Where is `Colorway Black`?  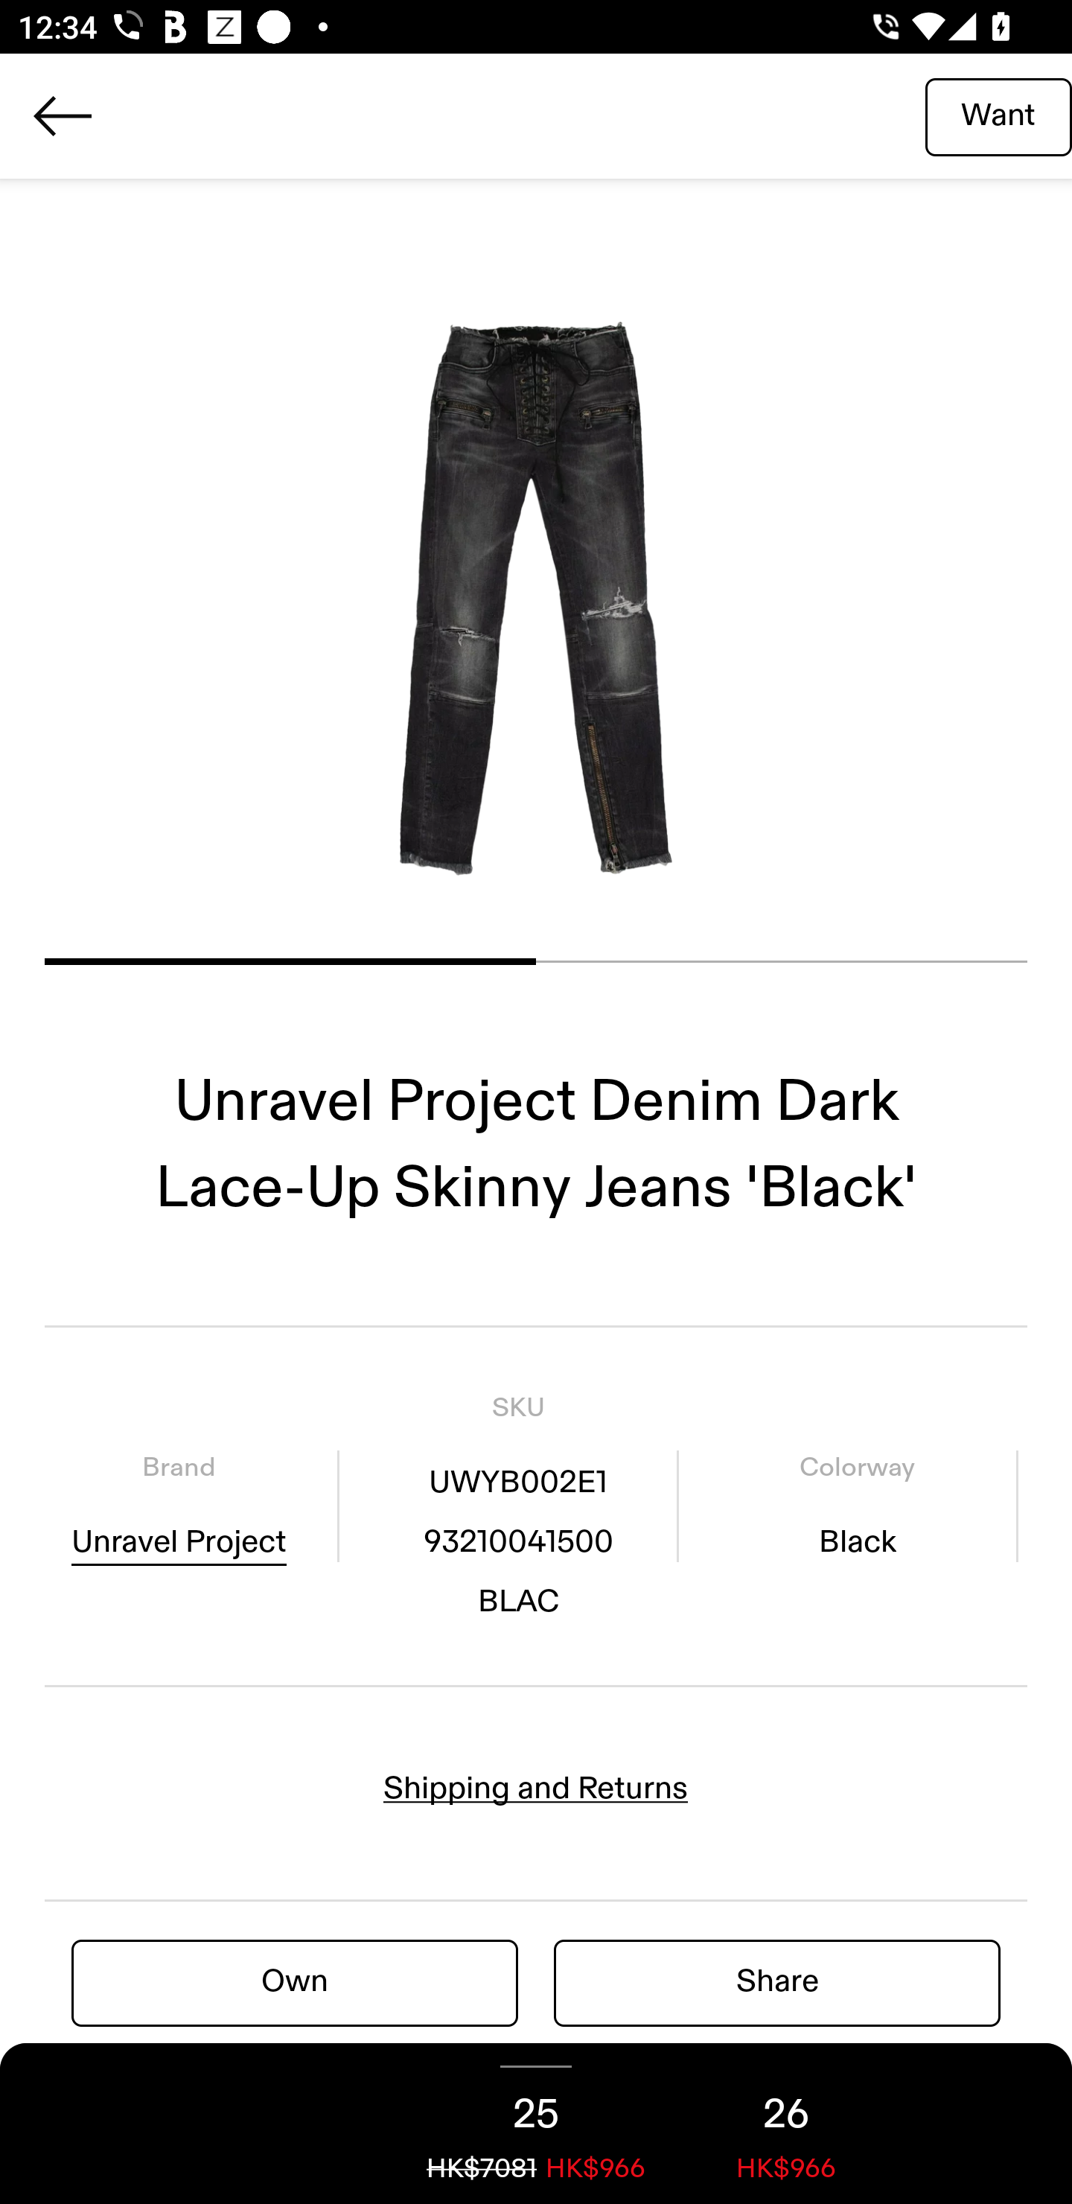 Colorway Black is located at coordinates (858, 1505).